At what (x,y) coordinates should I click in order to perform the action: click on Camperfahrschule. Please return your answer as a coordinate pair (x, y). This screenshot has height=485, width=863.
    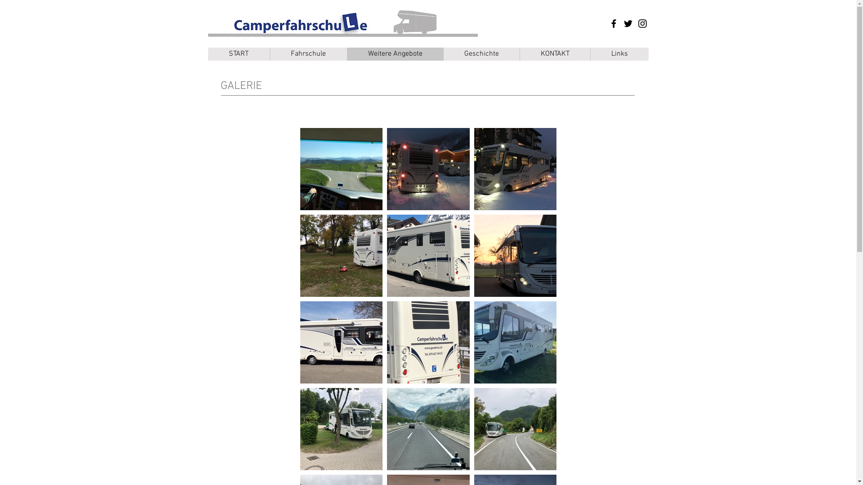
    Looking at the image, I should click on (278, 27).